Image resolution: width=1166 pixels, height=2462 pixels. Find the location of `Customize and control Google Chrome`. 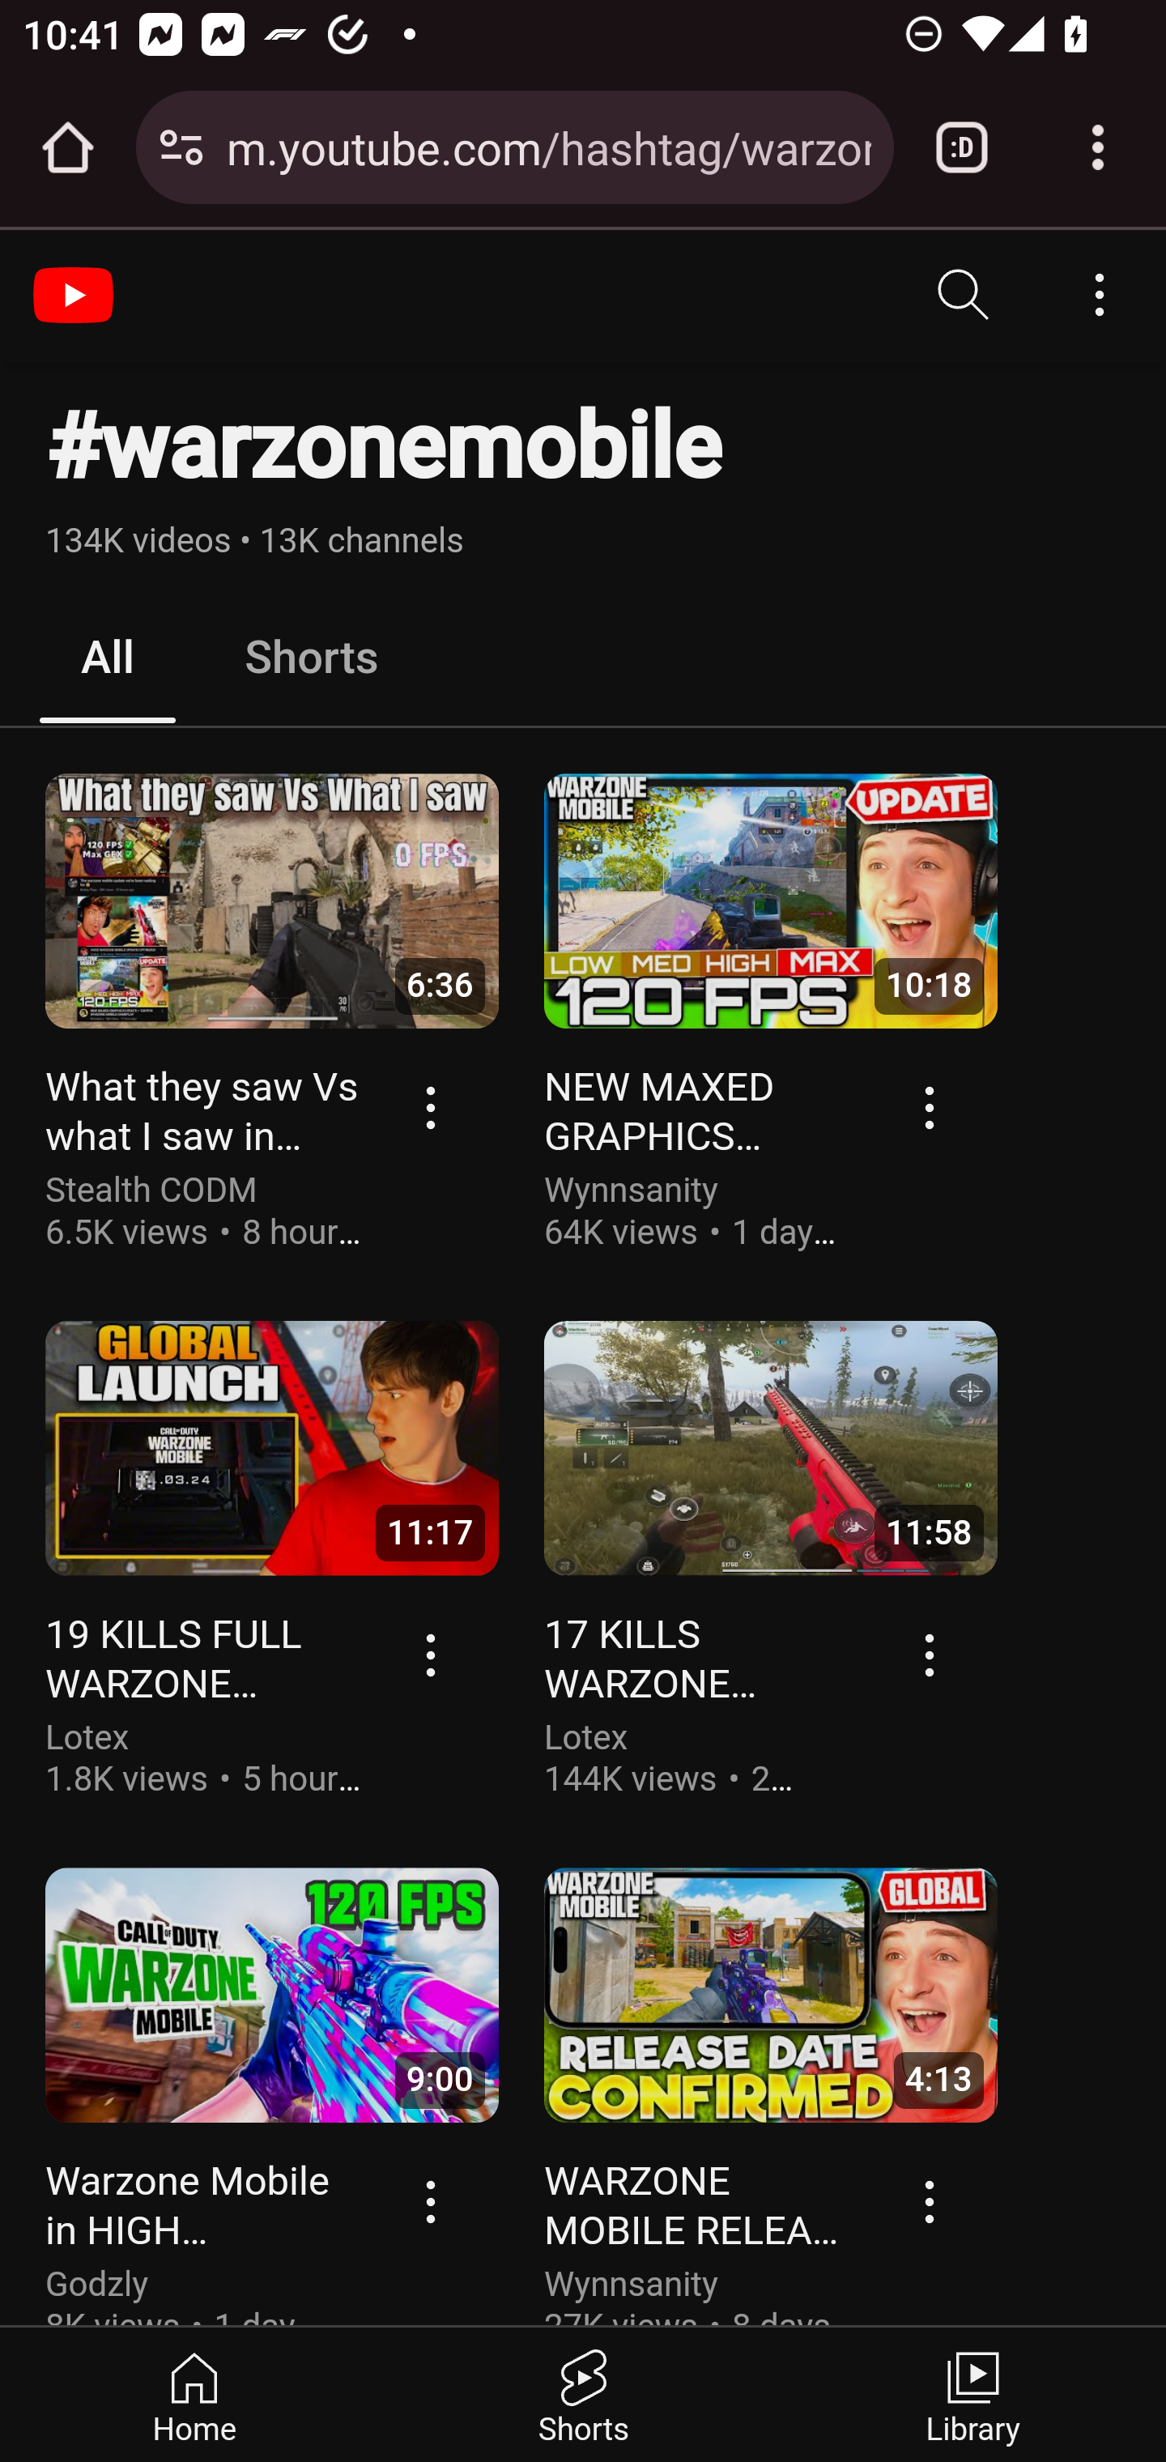

Customize and control Google Chrome is located at coordinates (1098, 147).